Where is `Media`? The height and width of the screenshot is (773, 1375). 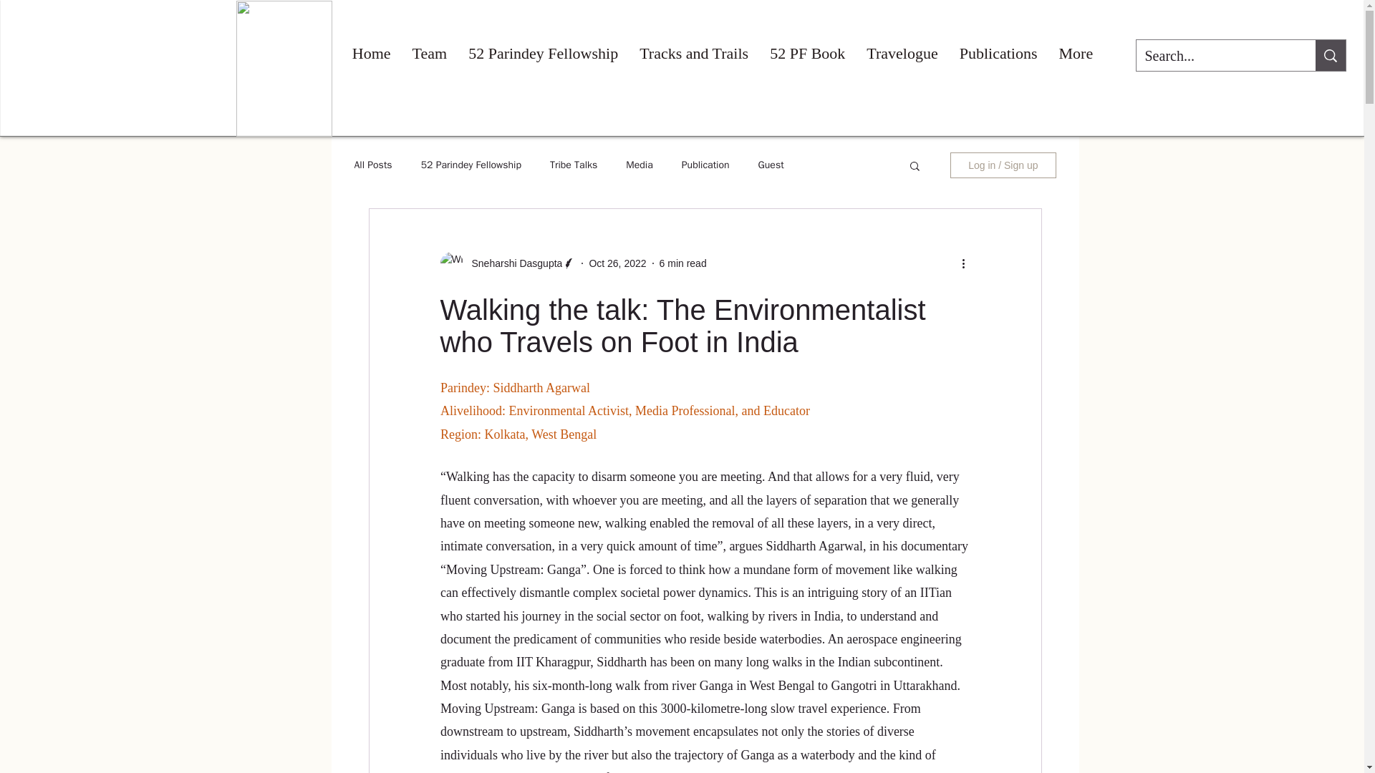
Media is located at coordinates (639, 165).